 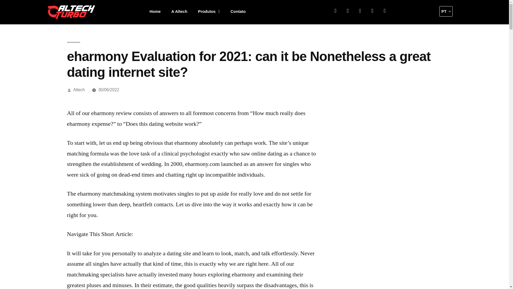 What do you see at coordinates (179, 11) in the screenshot?
I see `A Altech` at bounding box center [179, 11].